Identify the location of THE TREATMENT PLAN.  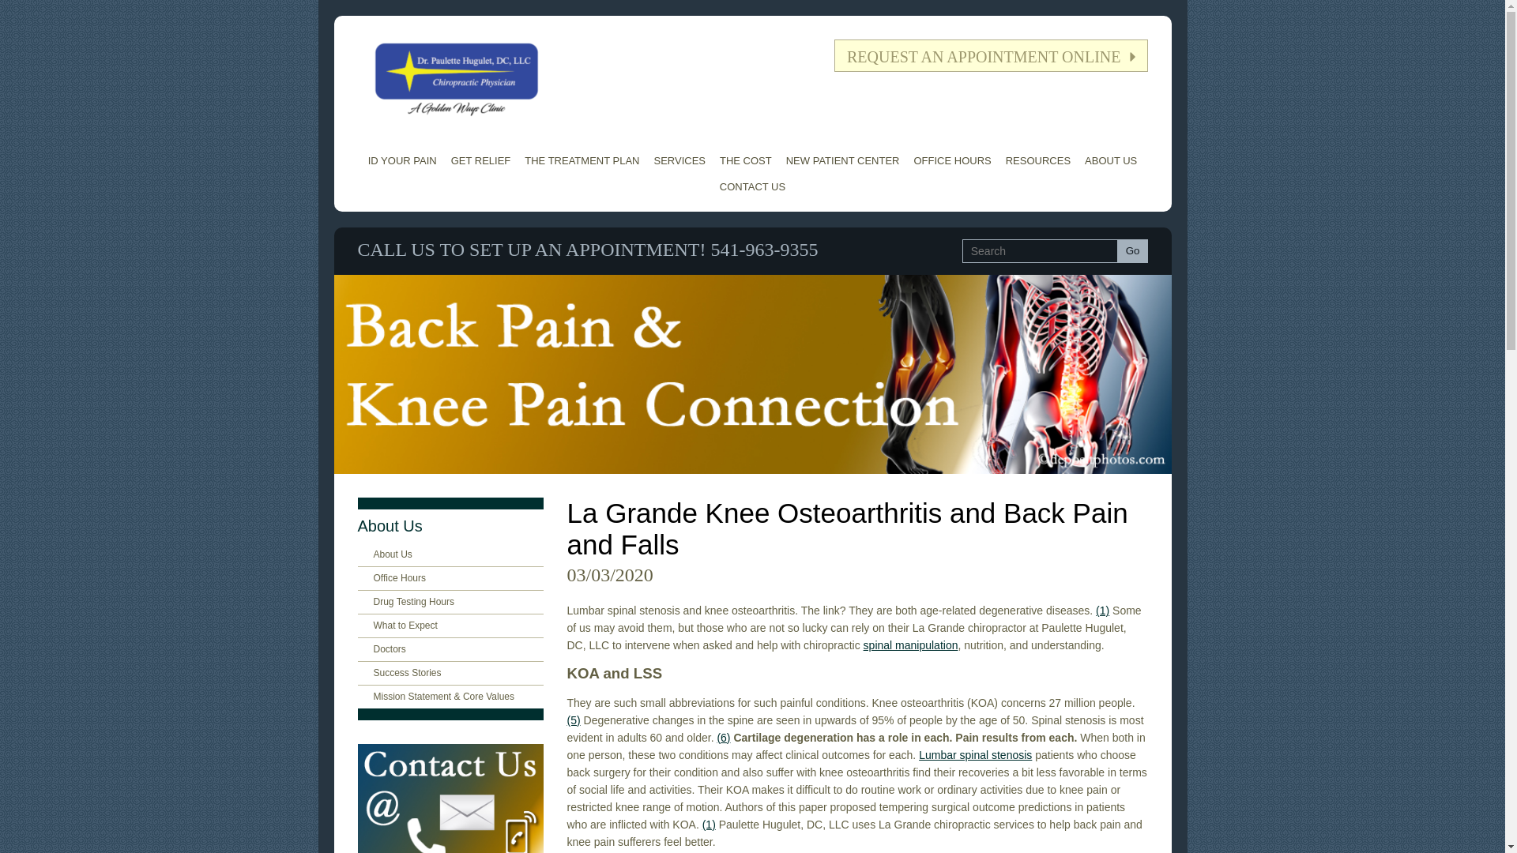
(582, 160).